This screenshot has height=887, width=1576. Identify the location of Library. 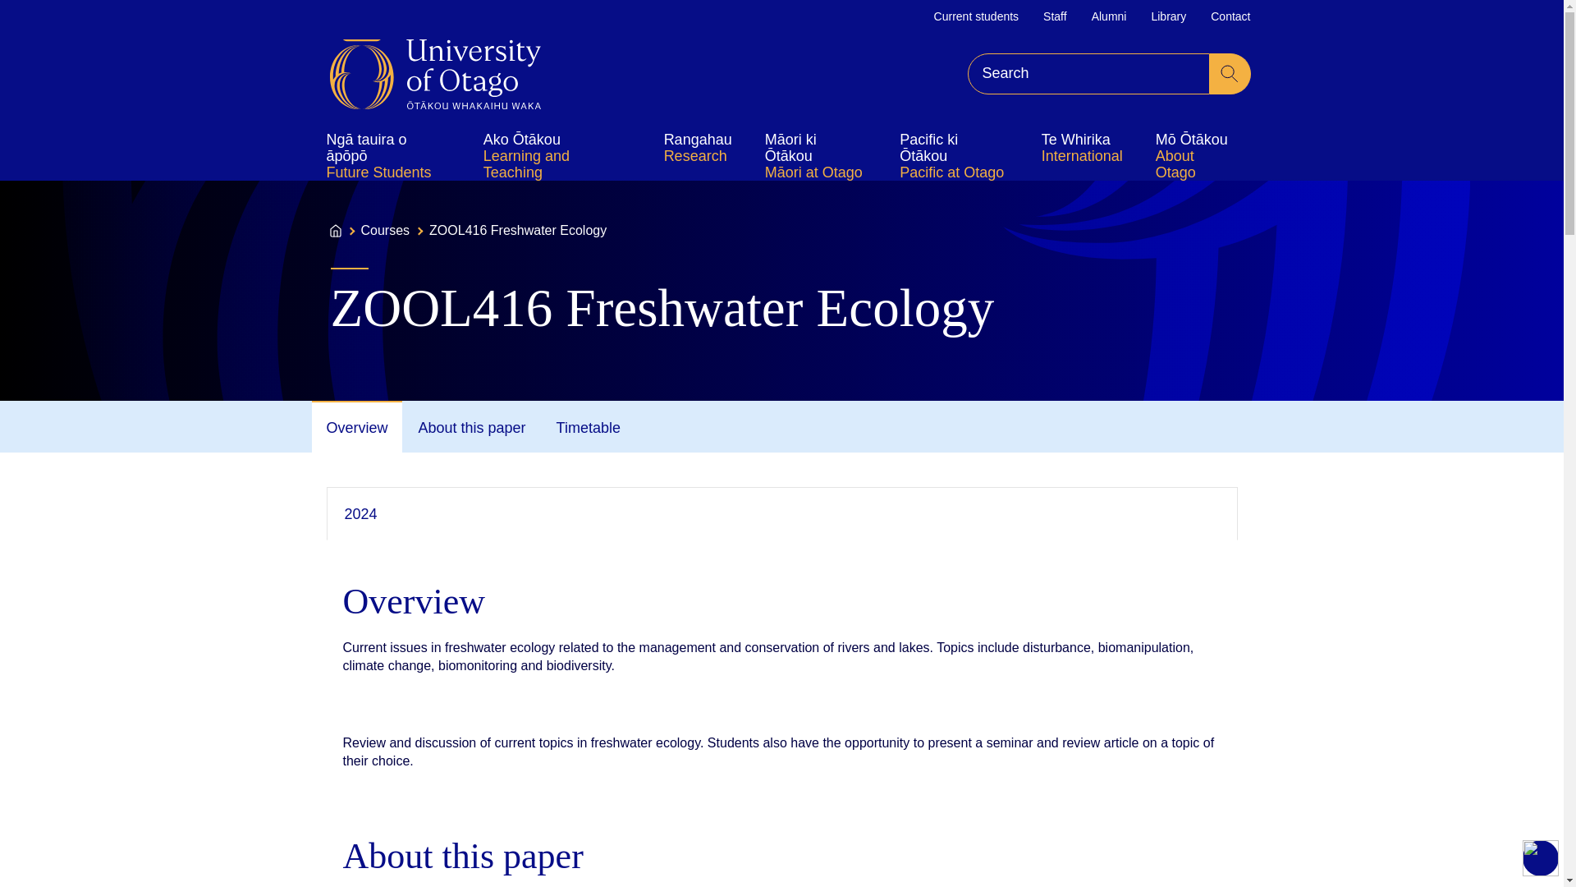
(1168, 16).